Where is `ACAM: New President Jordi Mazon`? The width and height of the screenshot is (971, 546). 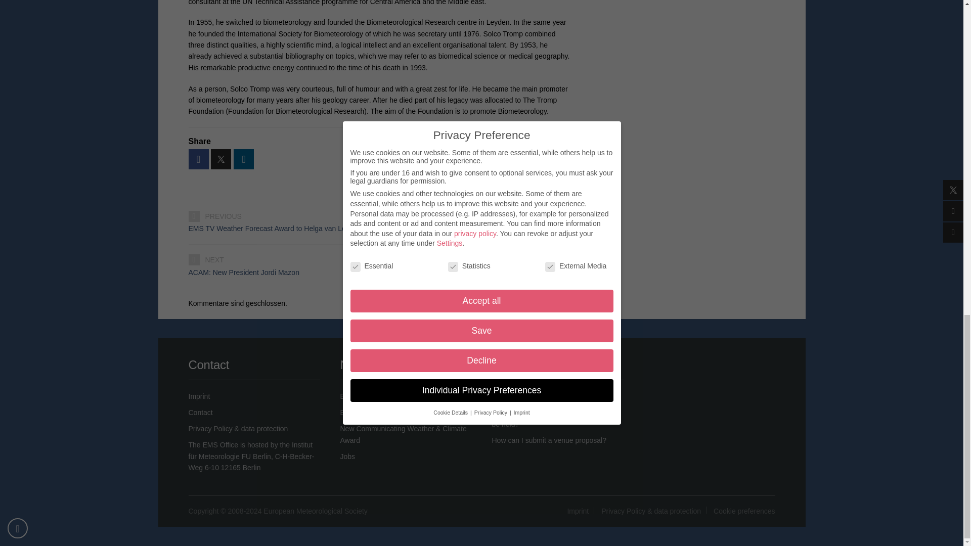 ACAM: New President Jordi Mazon is located at coordinates (380, 272).